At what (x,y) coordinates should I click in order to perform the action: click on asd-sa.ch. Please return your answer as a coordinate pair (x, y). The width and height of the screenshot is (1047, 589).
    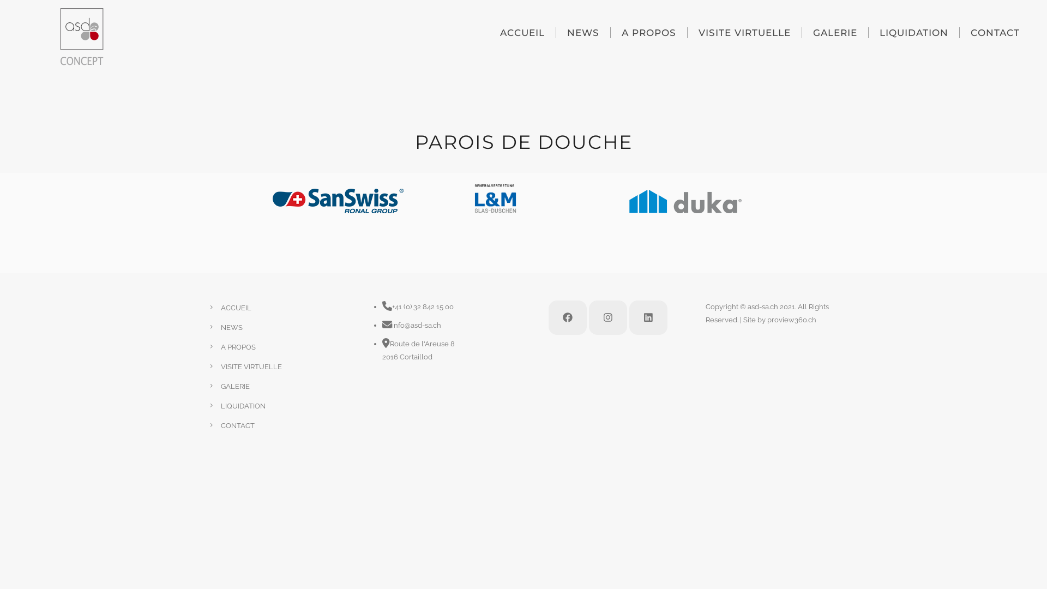
    Looking at the image, I should click on (762, 306).